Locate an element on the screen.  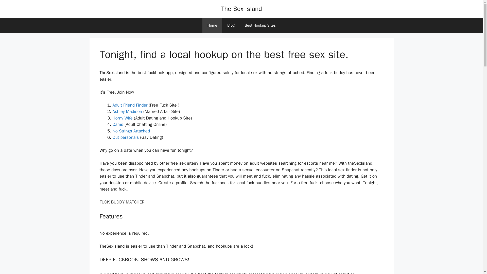
The Sex Island is located at coordinates (241, 9).